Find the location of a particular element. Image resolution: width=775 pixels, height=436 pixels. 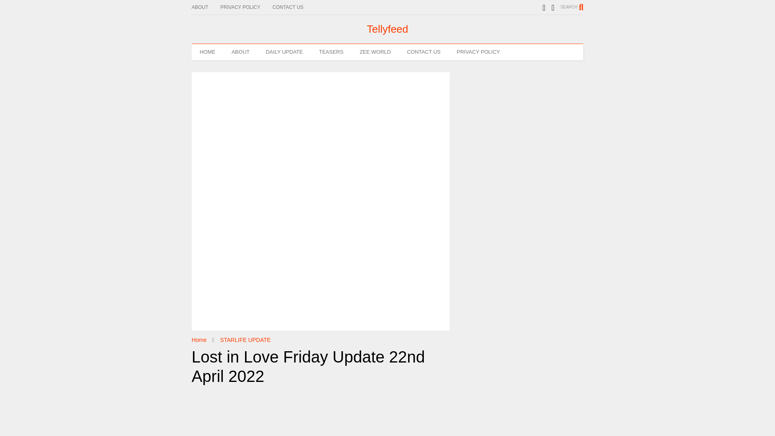

DAILY UPDATE is located at coordinates (284, 52).